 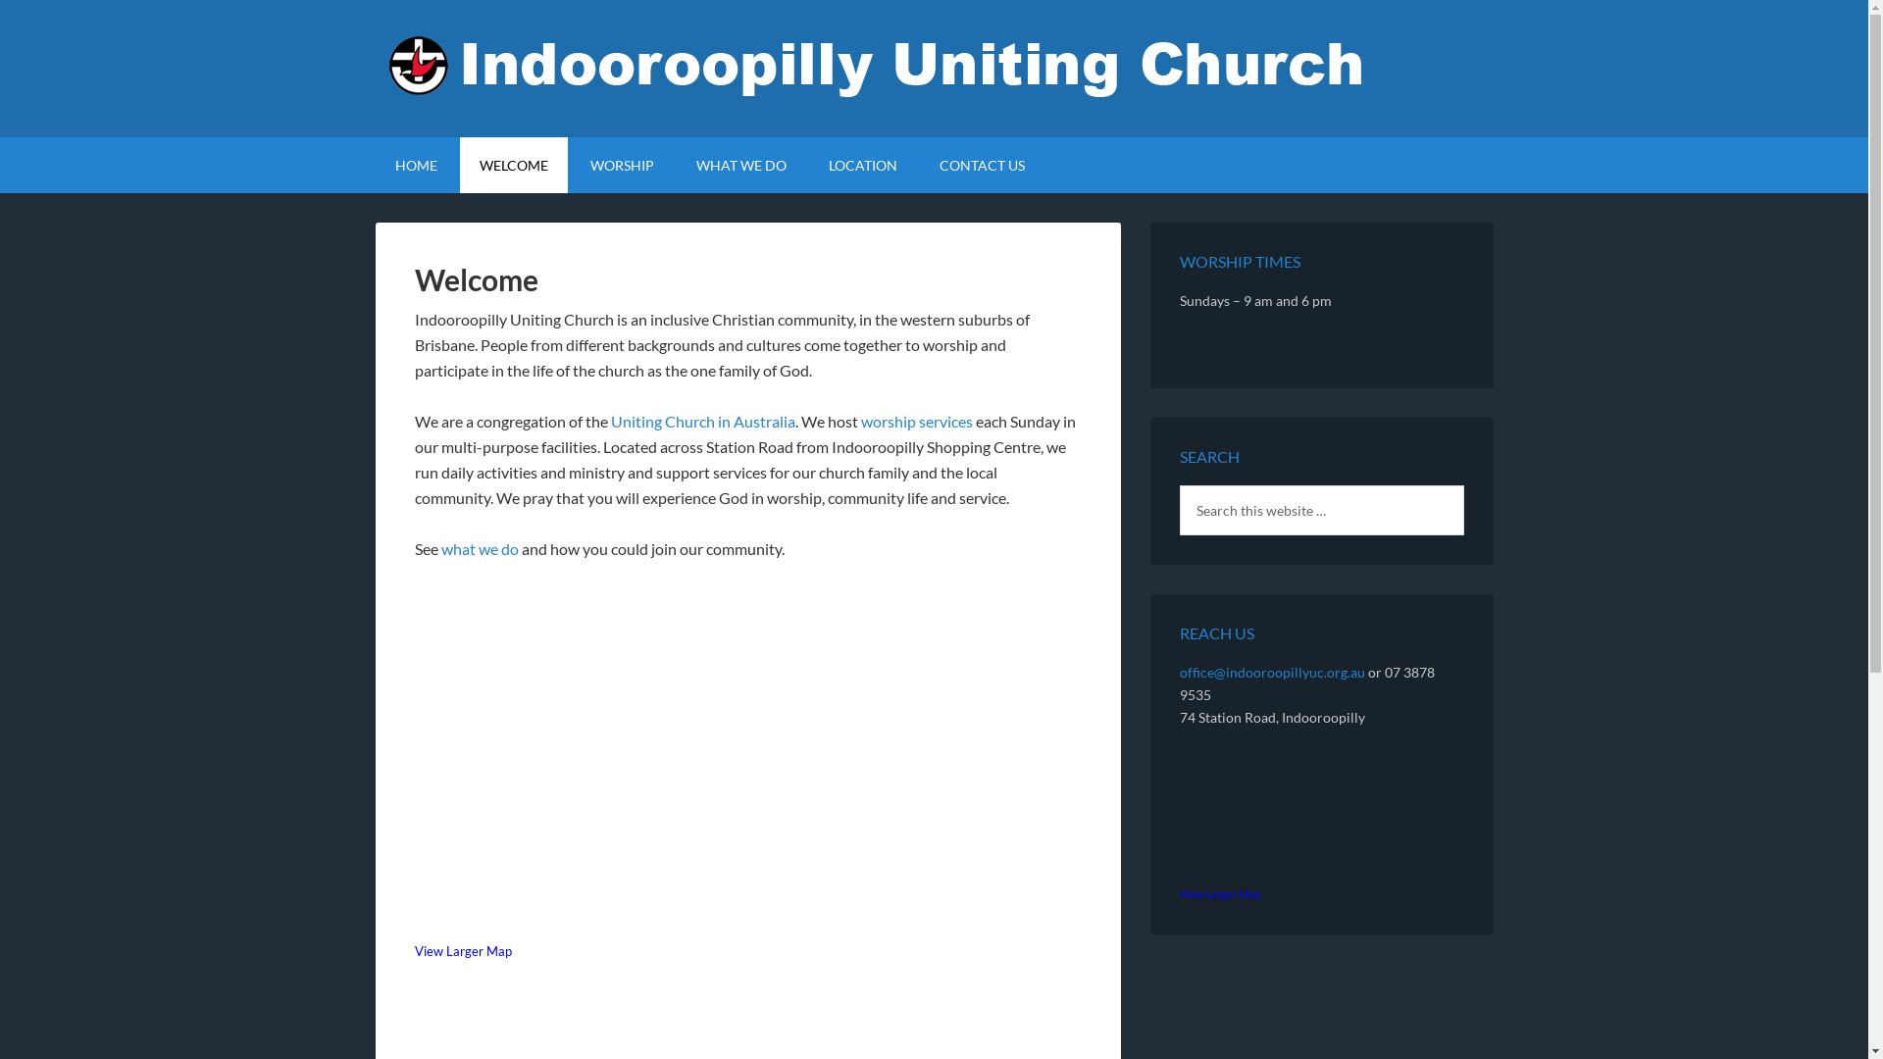 I want to click on what we do, so click(x=481, y=549).